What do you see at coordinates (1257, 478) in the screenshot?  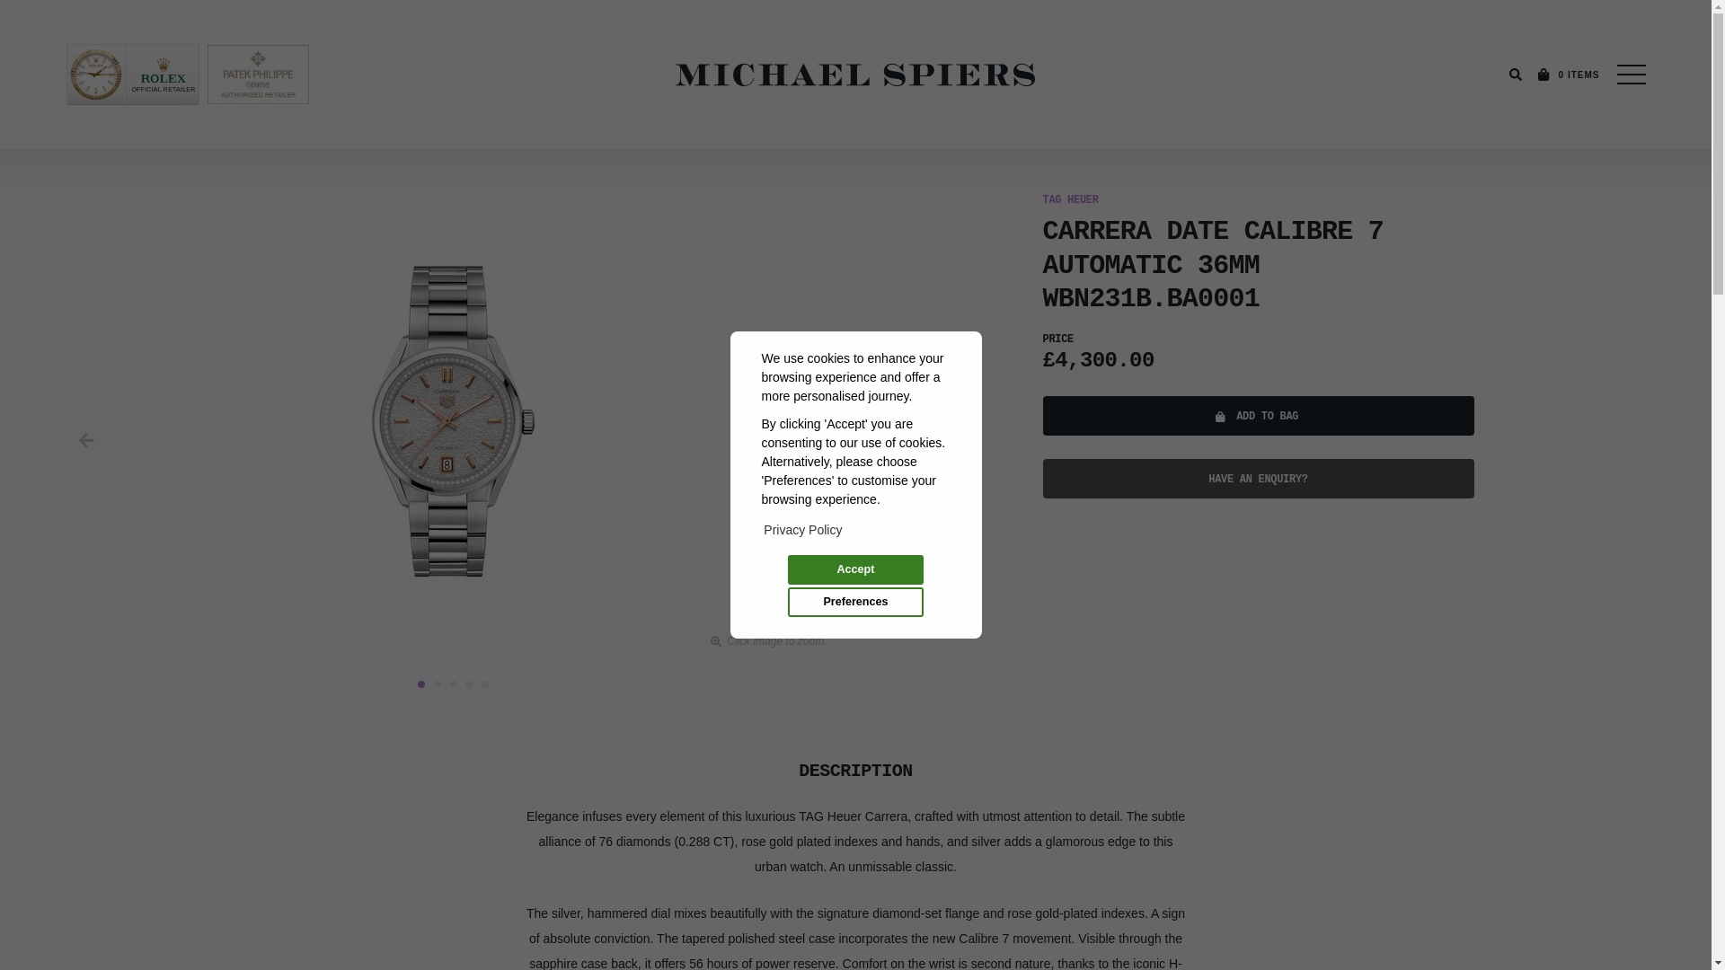 I see `HAVE AN ENQUIRY?` at bounding box center [1257, 478].